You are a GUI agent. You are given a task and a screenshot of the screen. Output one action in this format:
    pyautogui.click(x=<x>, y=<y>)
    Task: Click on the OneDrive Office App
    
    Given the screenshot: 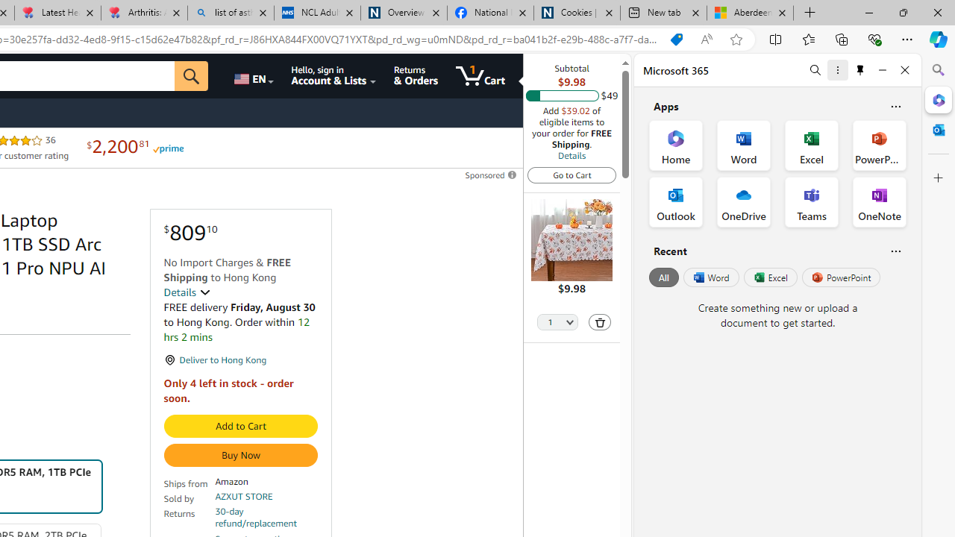 What is the action you would take?
    pyautogui.click(x=743, y=201)
    